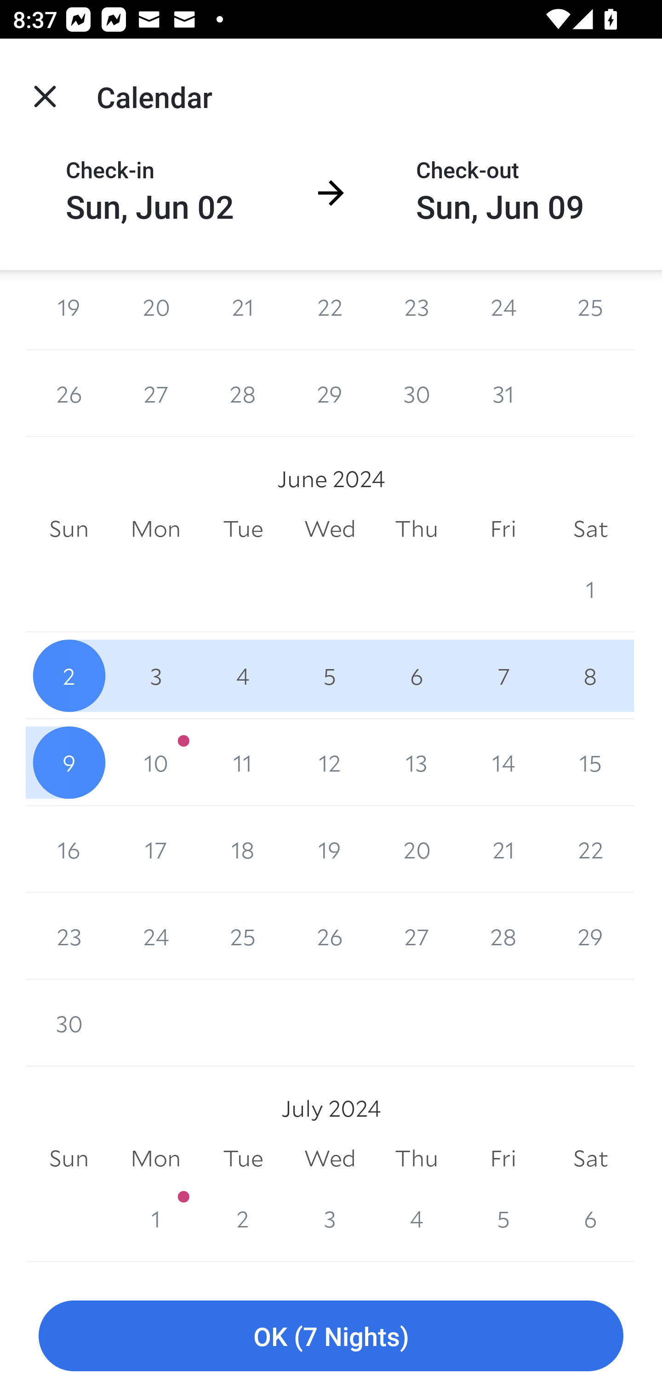  Describe the element at coordinates (330, 394) in the screenshot. I see `29 29 May 2024` at that location.